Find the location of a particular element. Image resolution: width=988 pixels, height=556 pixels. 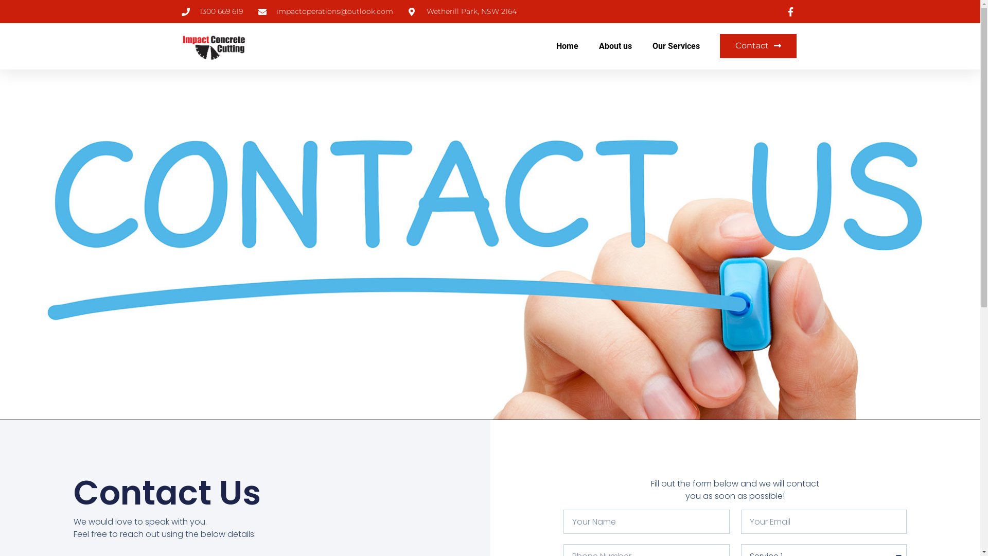

Home is located at coordinates (567, 46).